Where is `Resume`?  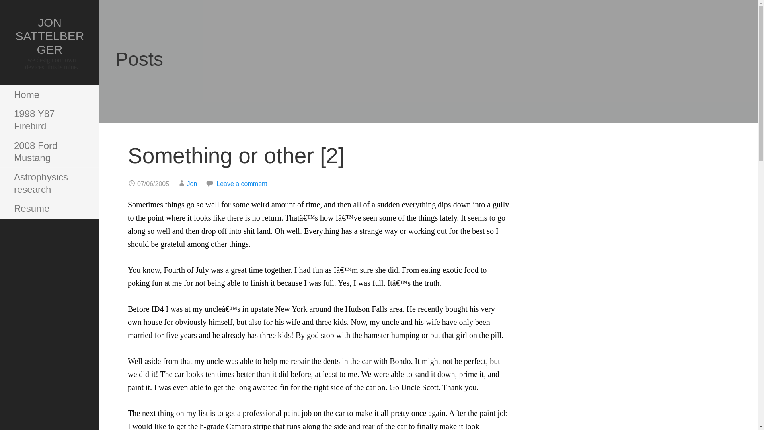 Resume is located at coordinates (49, 209).